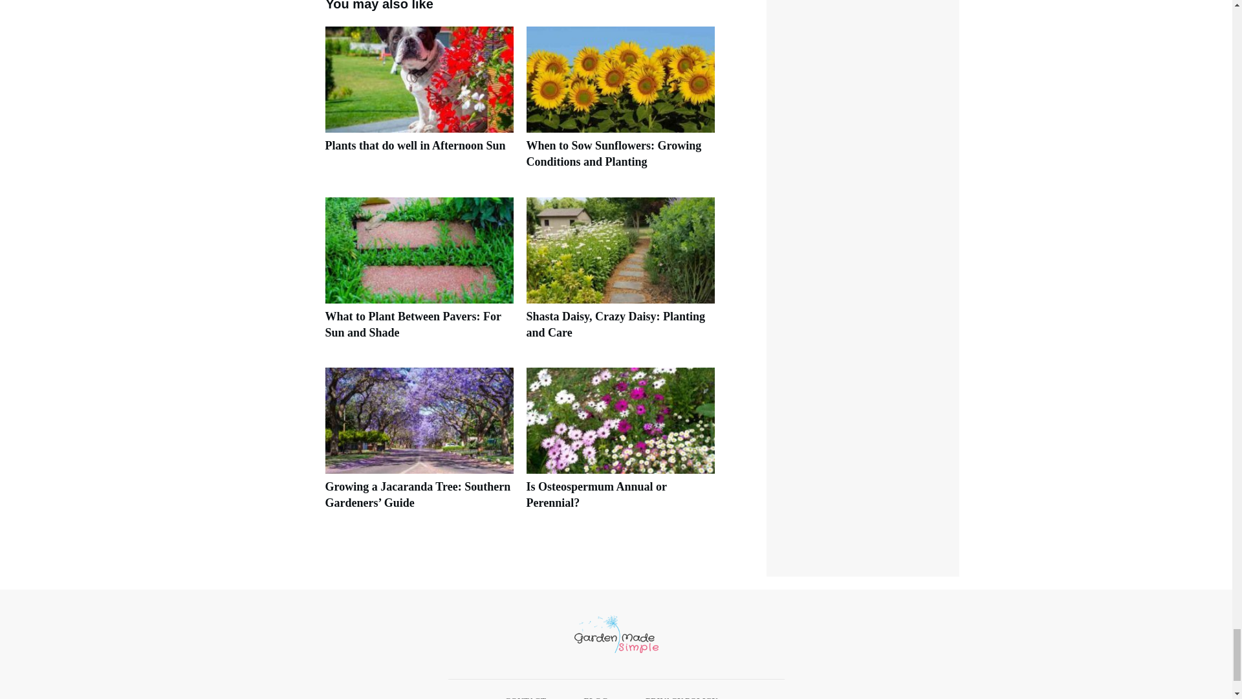 The image size is (1242, 699). What do you see at coordinates (614, 153) in the screenshot?
I see `When to Sow Sunflowers: Growing Conditions and Planting` at bounding box center [614, 153].